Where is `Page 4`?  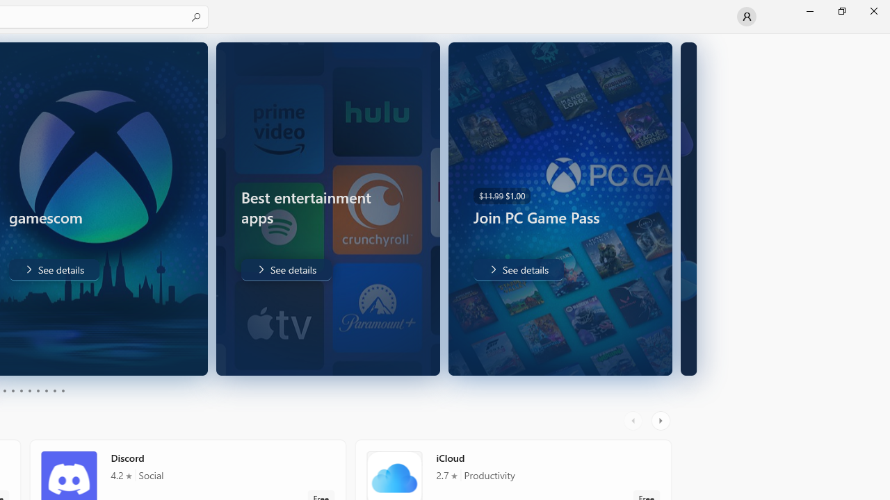 Page 4 is located at coordinates (13, 390).